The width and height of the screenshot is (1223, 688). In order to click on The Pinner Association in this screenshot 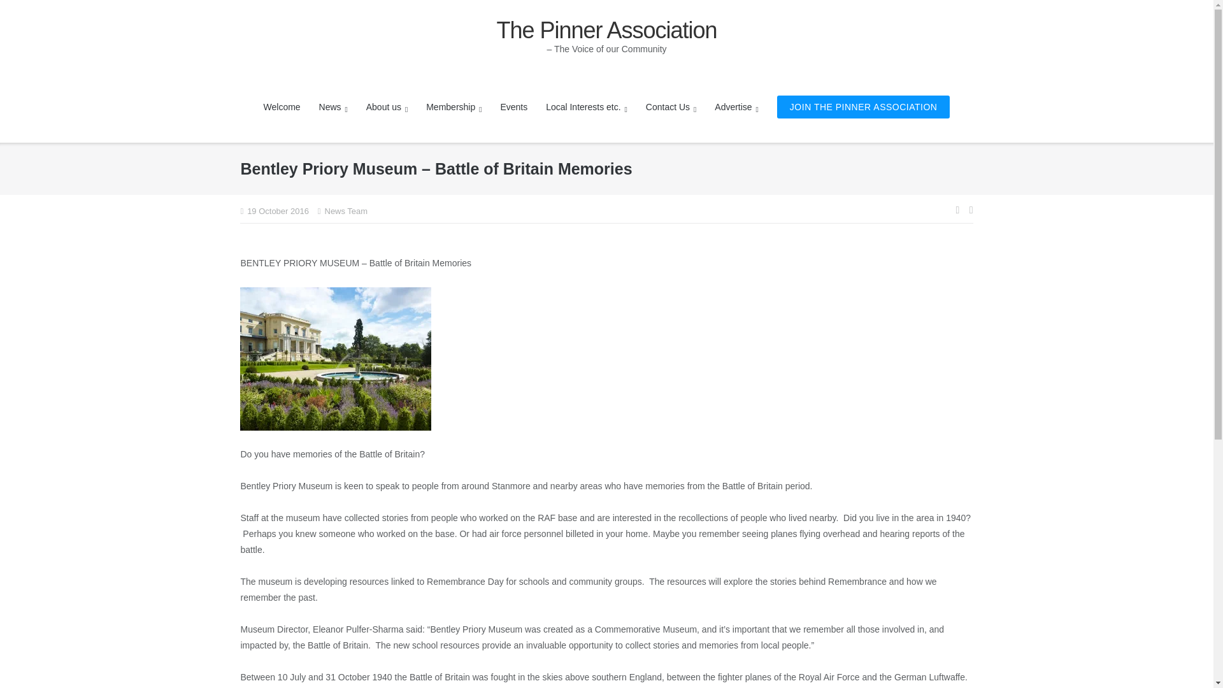, I will do `click(606, 31)`.